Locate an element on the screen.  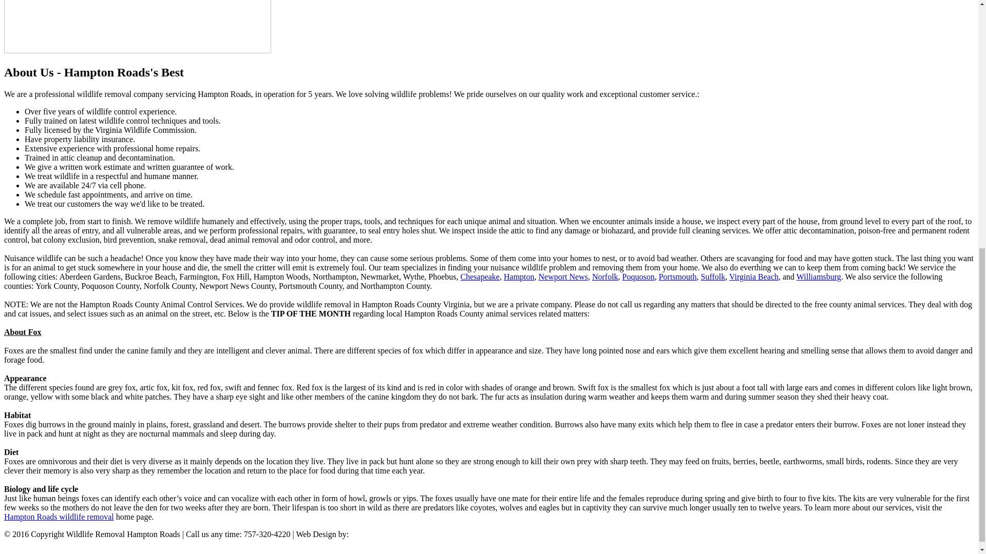
Poquoson is located at coordinates (638, 276).